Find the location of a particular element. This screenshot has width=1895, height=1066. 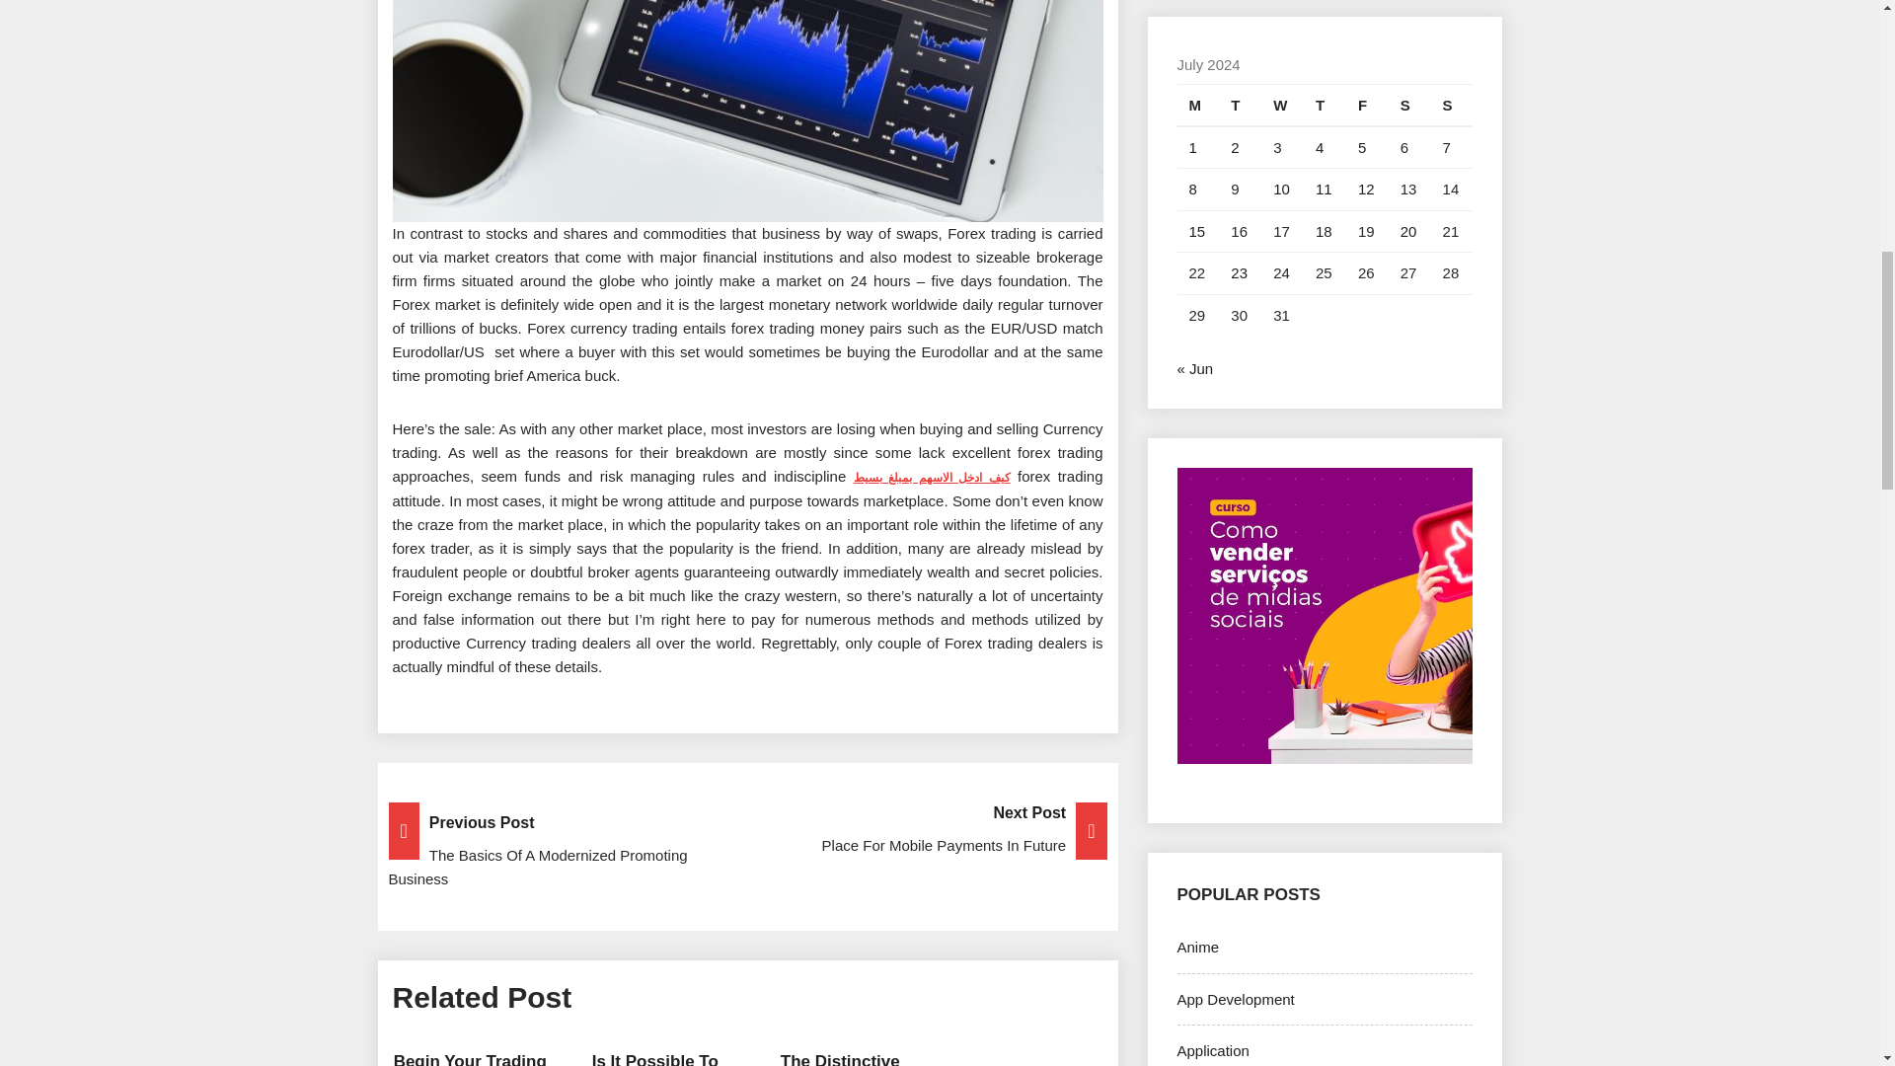

Friday is located at coordinates (1367, 105).